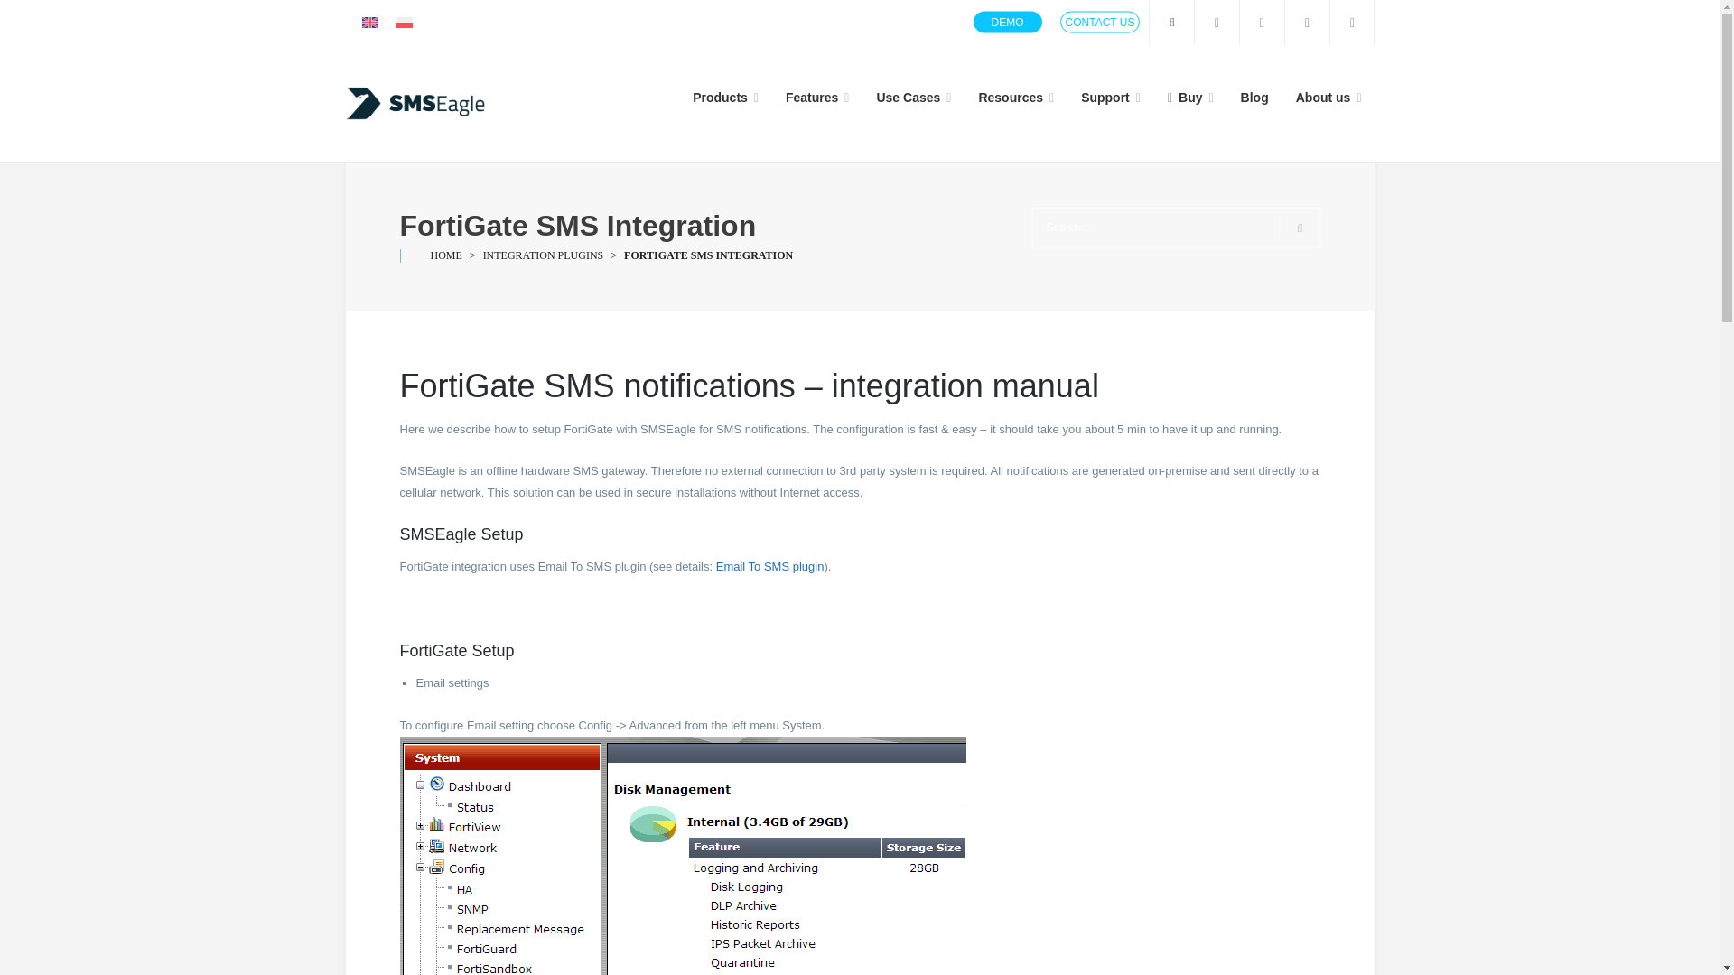  I want to click on DEMO, so click(1007, 22).